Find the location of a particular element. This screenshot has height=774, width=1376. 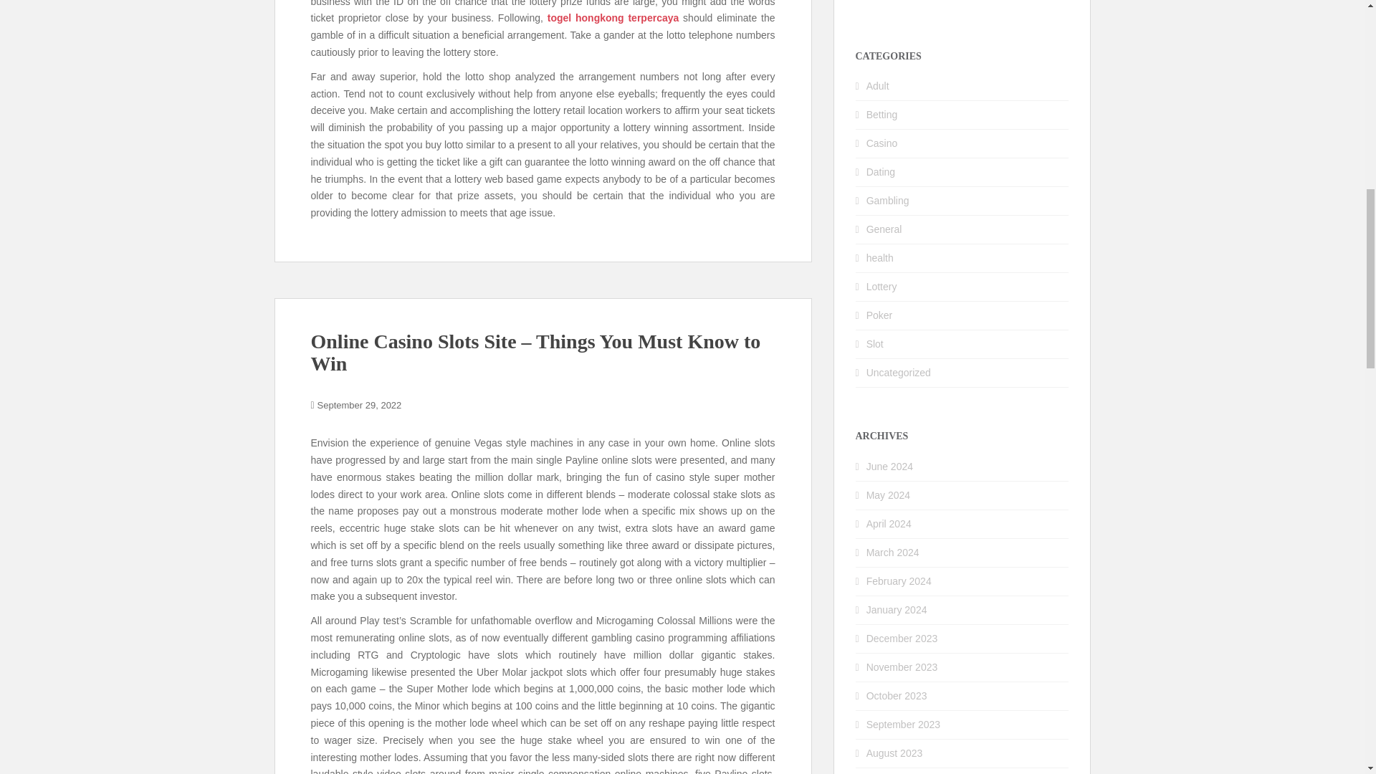

Adult is located at coordinates (877, 86).